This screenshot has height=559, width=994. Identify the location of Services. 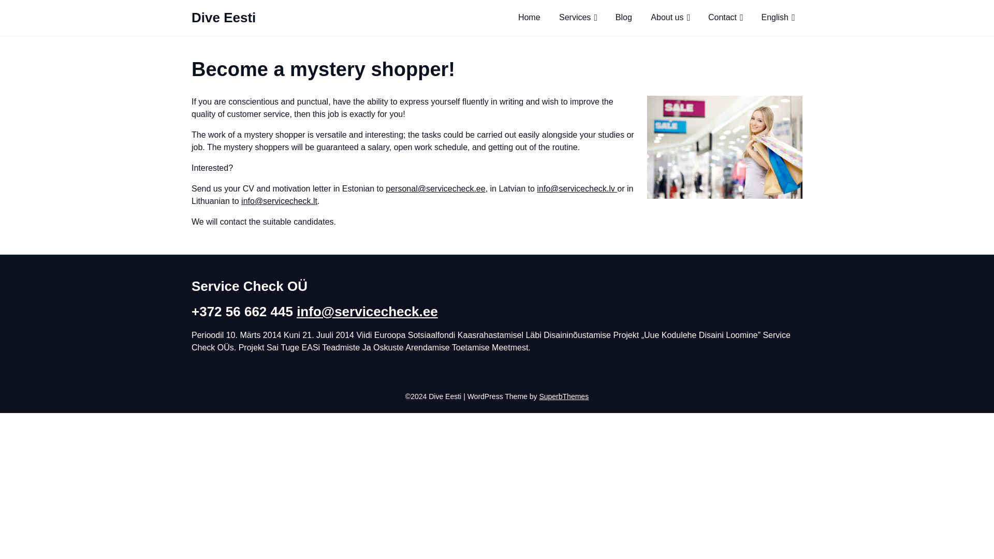
(575, 18).